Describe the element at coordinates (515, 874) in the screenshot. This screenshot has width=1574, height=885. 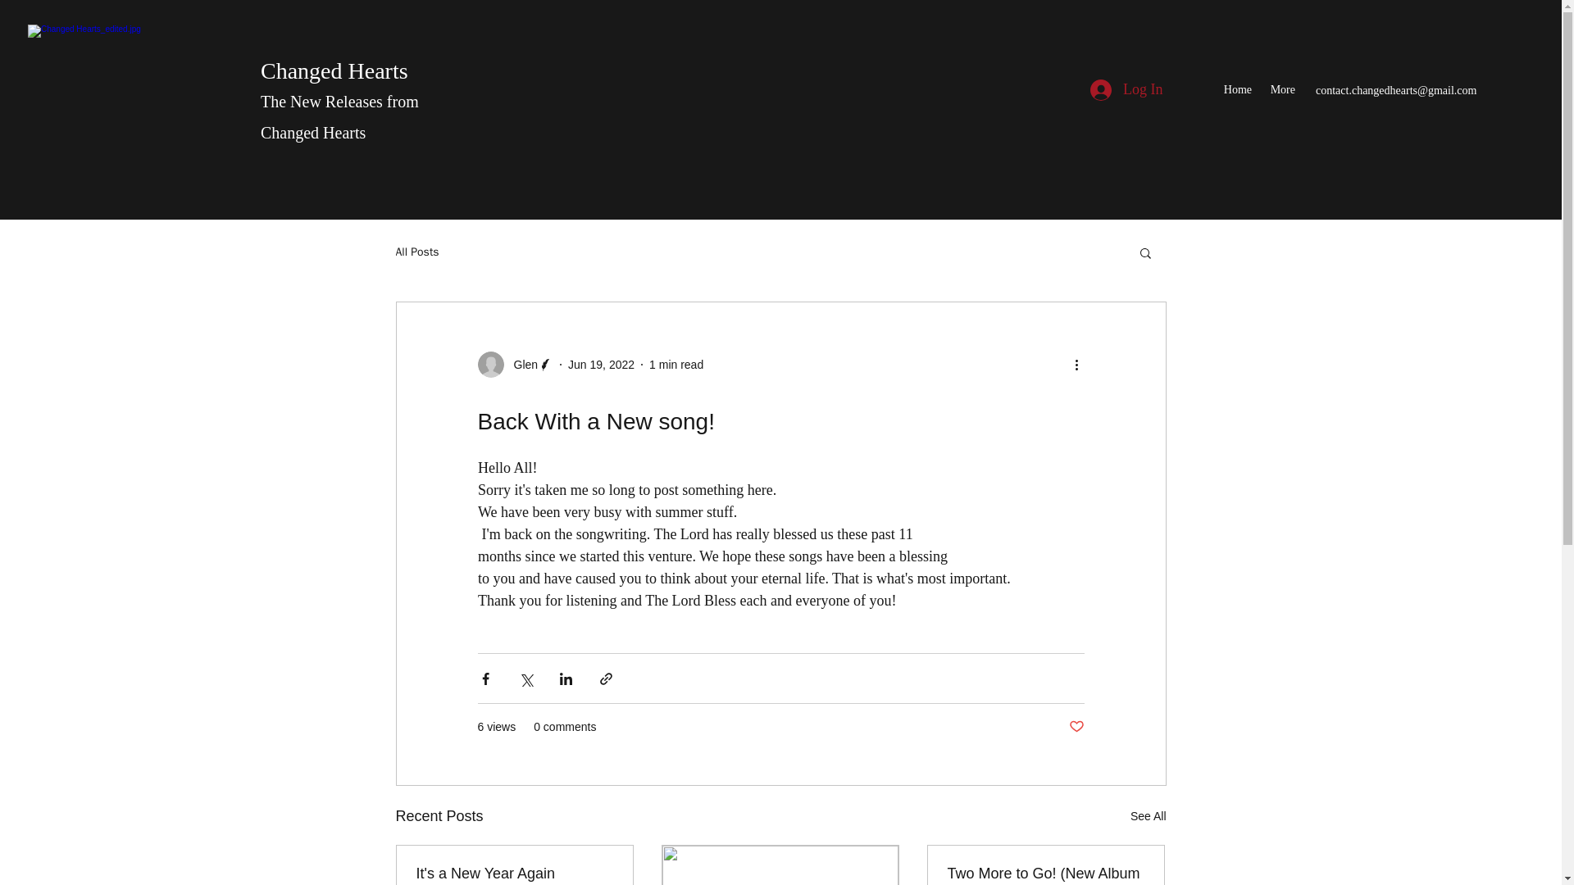
I see `It's a New Year Again` at that location.